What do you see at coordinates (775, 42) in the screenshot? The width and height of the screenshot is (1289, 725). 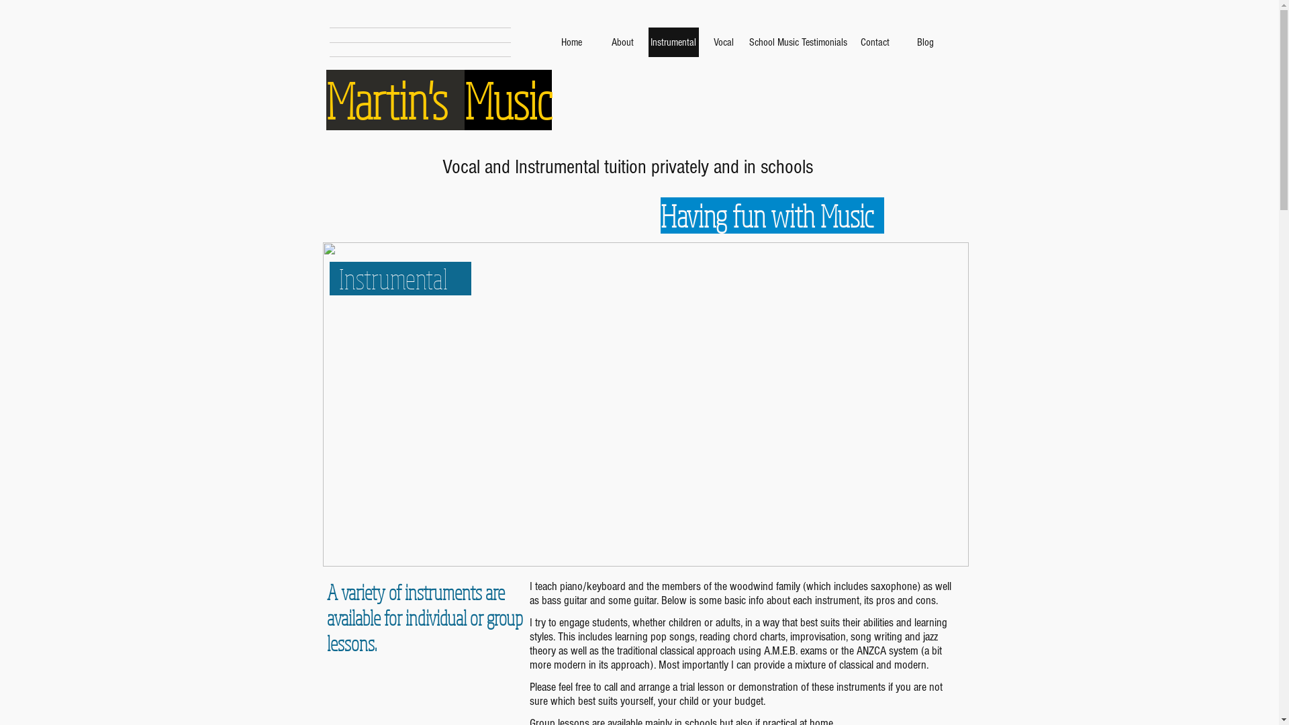 I see `School Music` at bounding box center [775, 42].